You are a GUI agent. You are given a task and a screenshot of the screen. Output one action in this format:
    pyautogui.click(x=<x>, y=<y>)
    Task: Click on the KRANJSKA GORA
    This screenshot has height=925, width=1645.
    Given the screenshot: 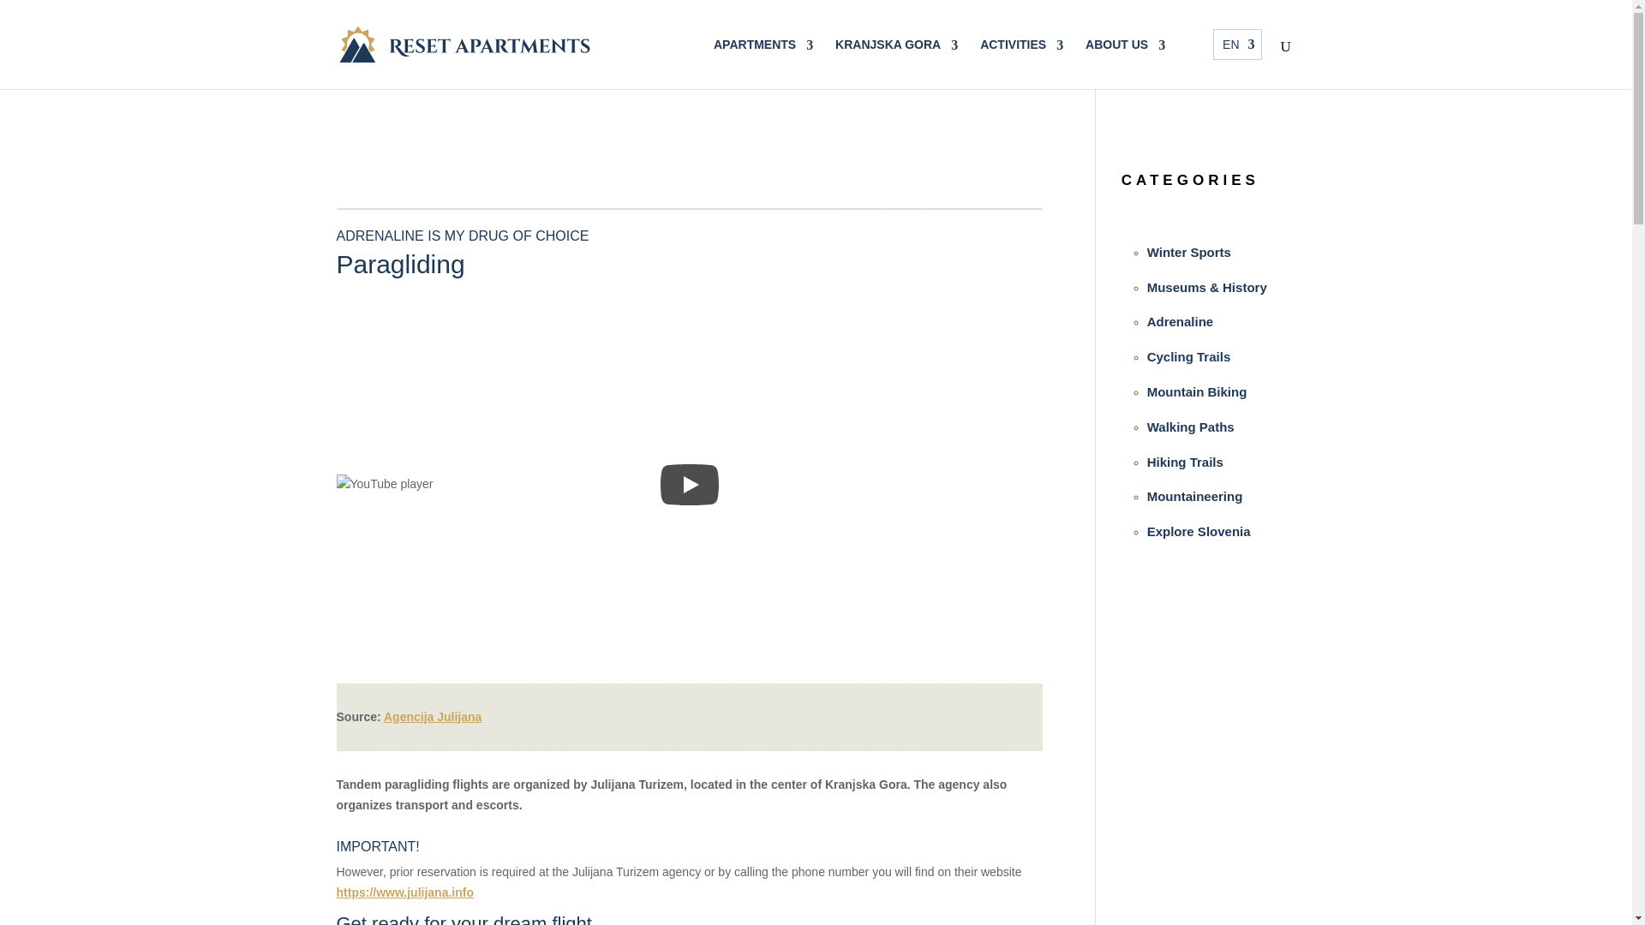 What is the action you would take?
    pyautogui.click(x=896, y=57)
    